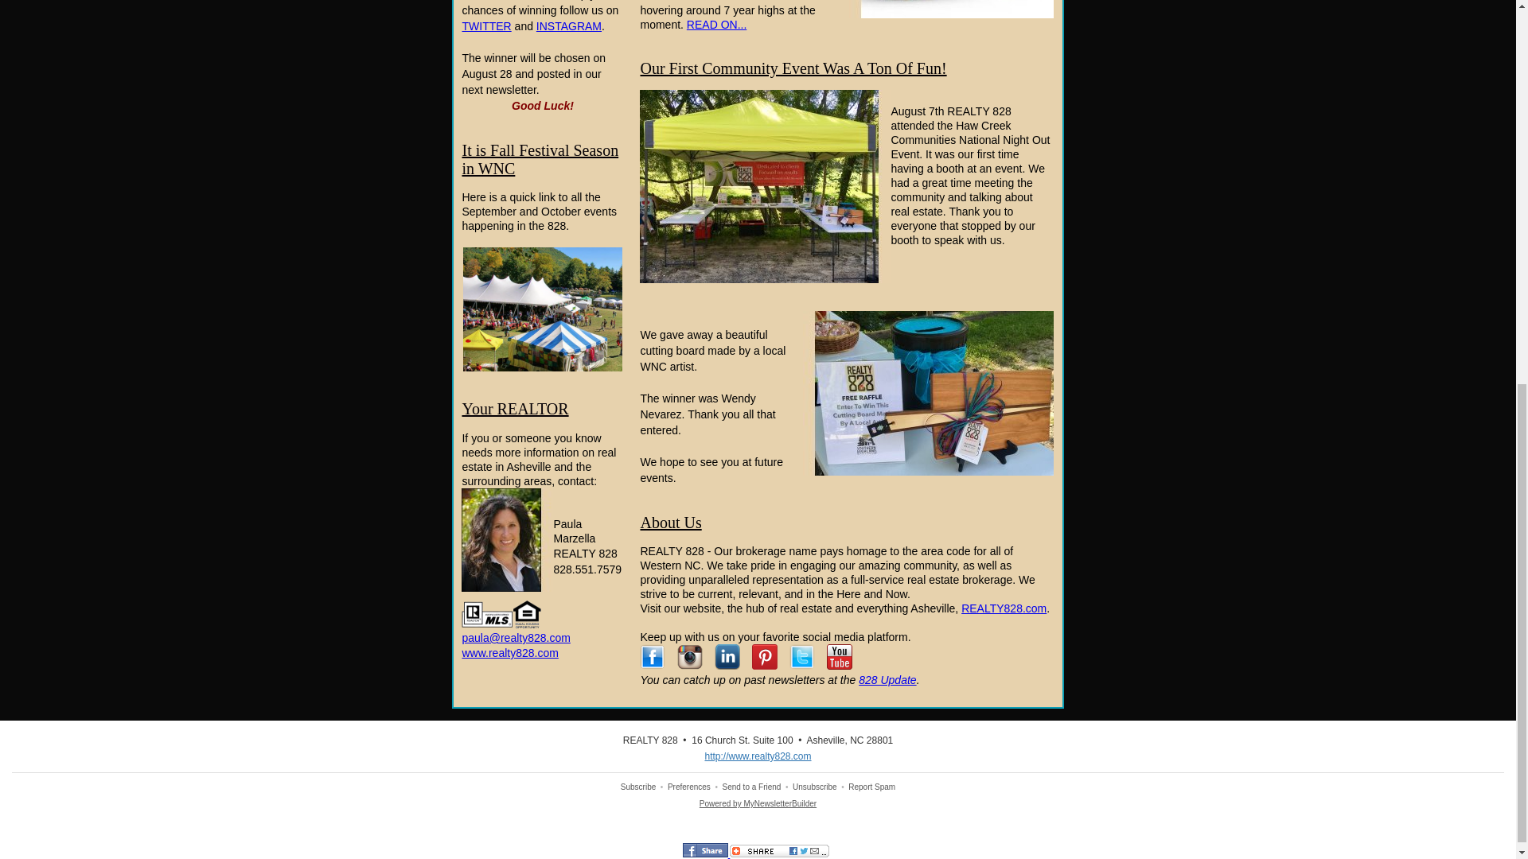  Describe the element at coordinates (815, 786) in the screenshot. I see `Unsubscribe` at that location.